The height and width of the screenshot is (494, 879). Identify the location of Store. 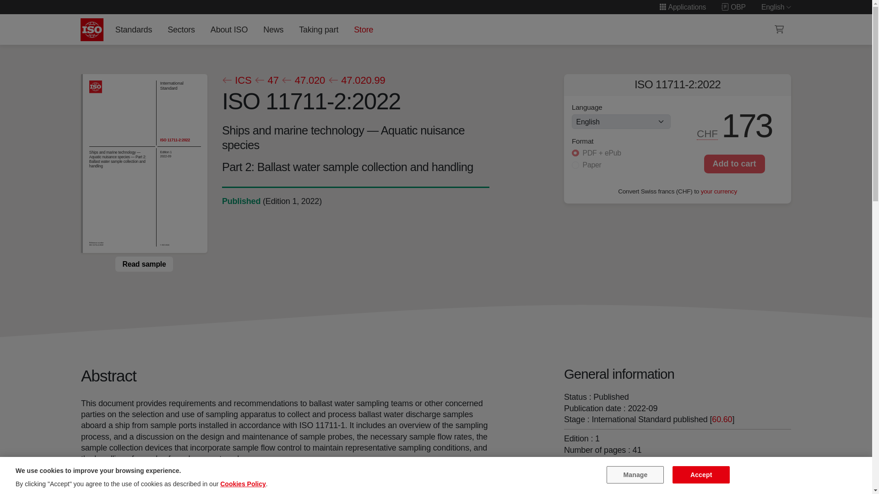
(364, 29).